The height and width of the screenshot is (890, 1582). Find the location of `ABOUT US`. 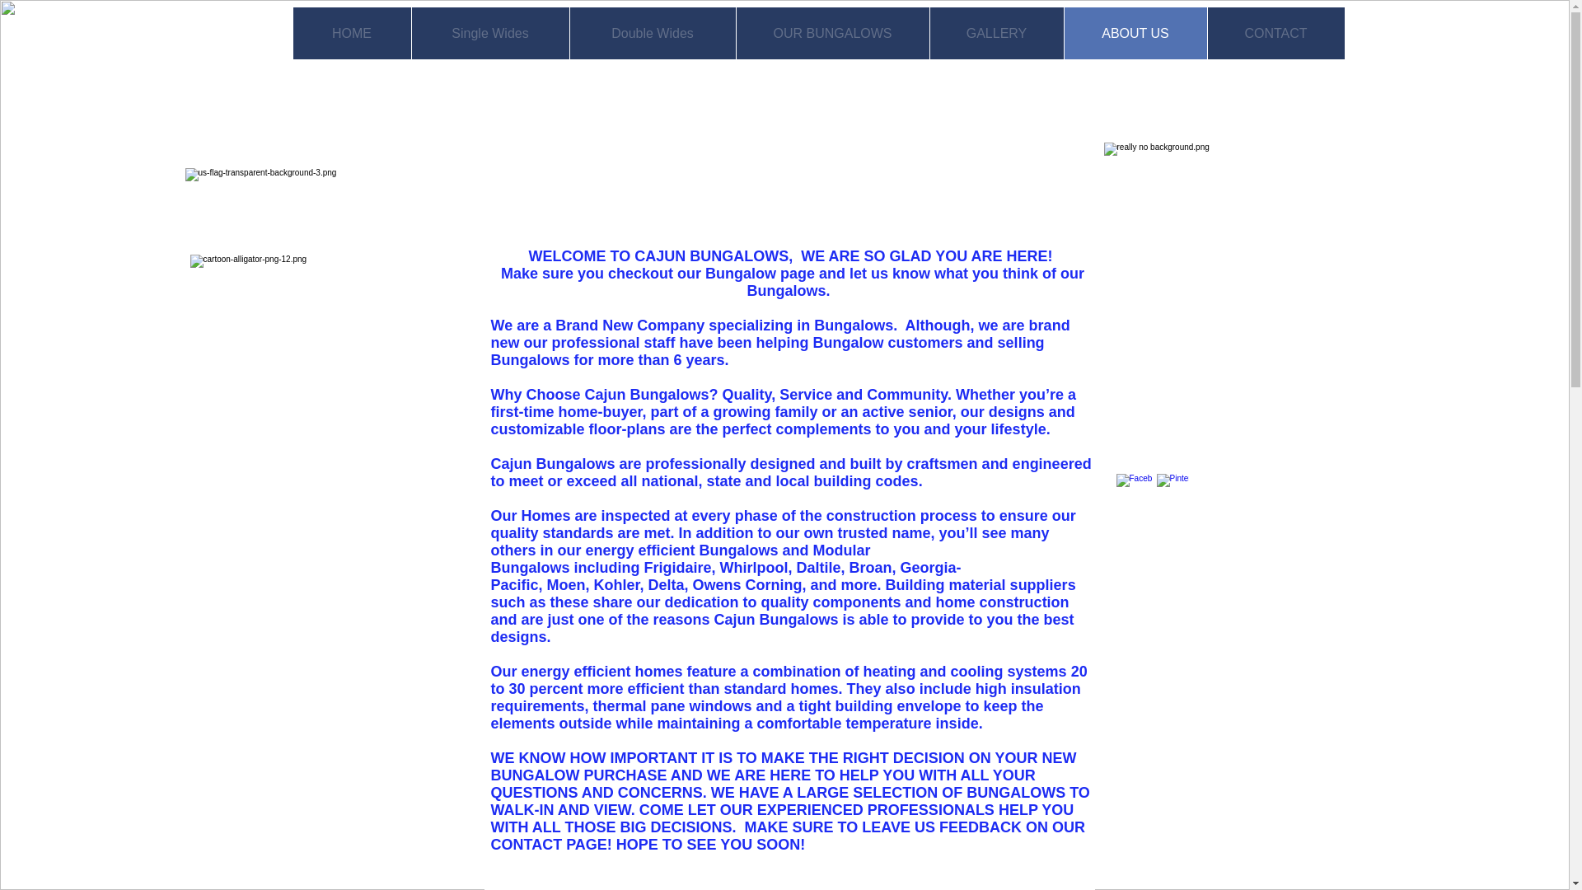

ABOUT US is located at coordinates (1134, 33).